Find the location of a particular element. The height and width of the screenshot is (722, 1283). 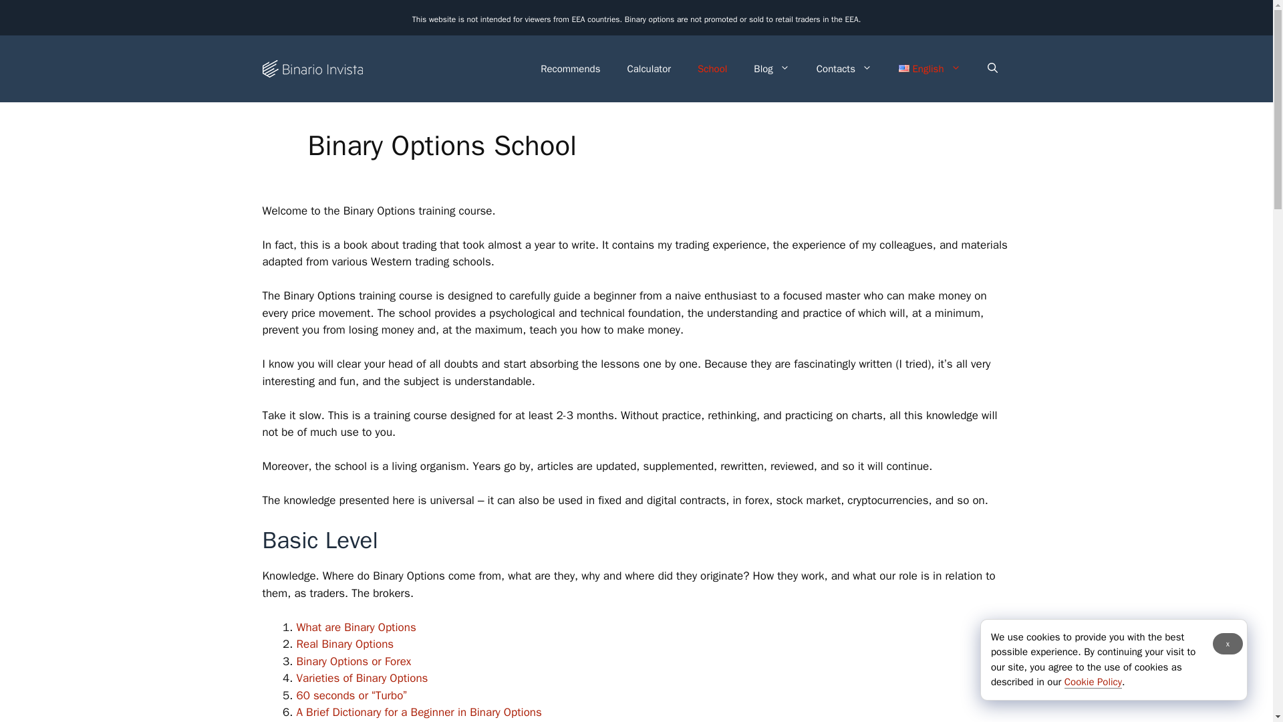

Calculator is located at coordinates (648, 68).